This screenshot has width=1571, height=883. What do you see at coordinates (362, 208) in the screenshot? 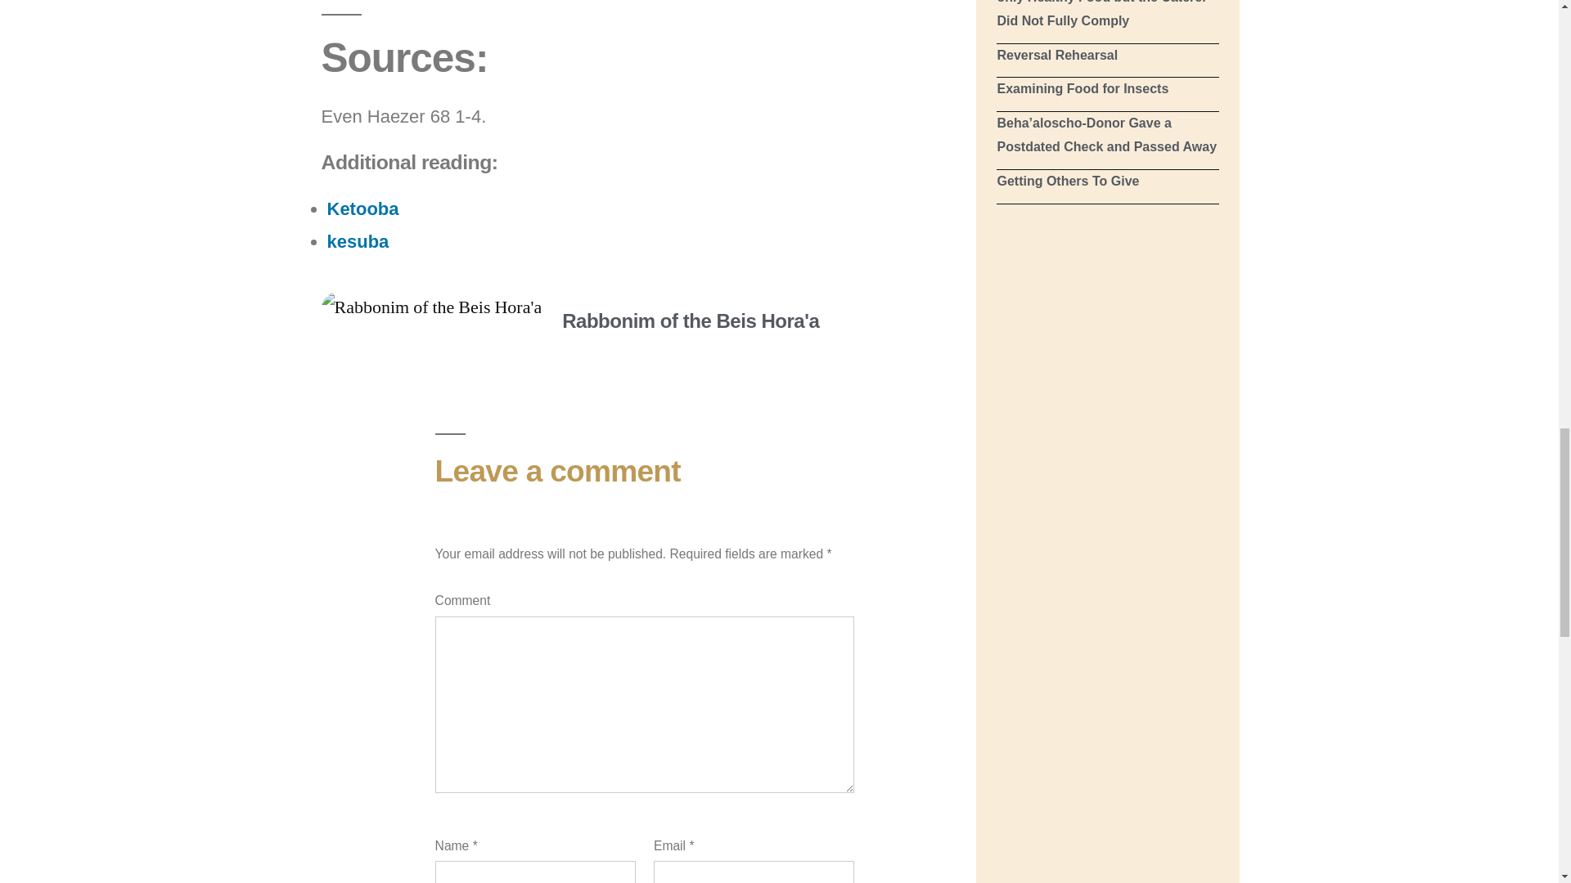
I see `Ketooba` at bounding box center [362, 208].